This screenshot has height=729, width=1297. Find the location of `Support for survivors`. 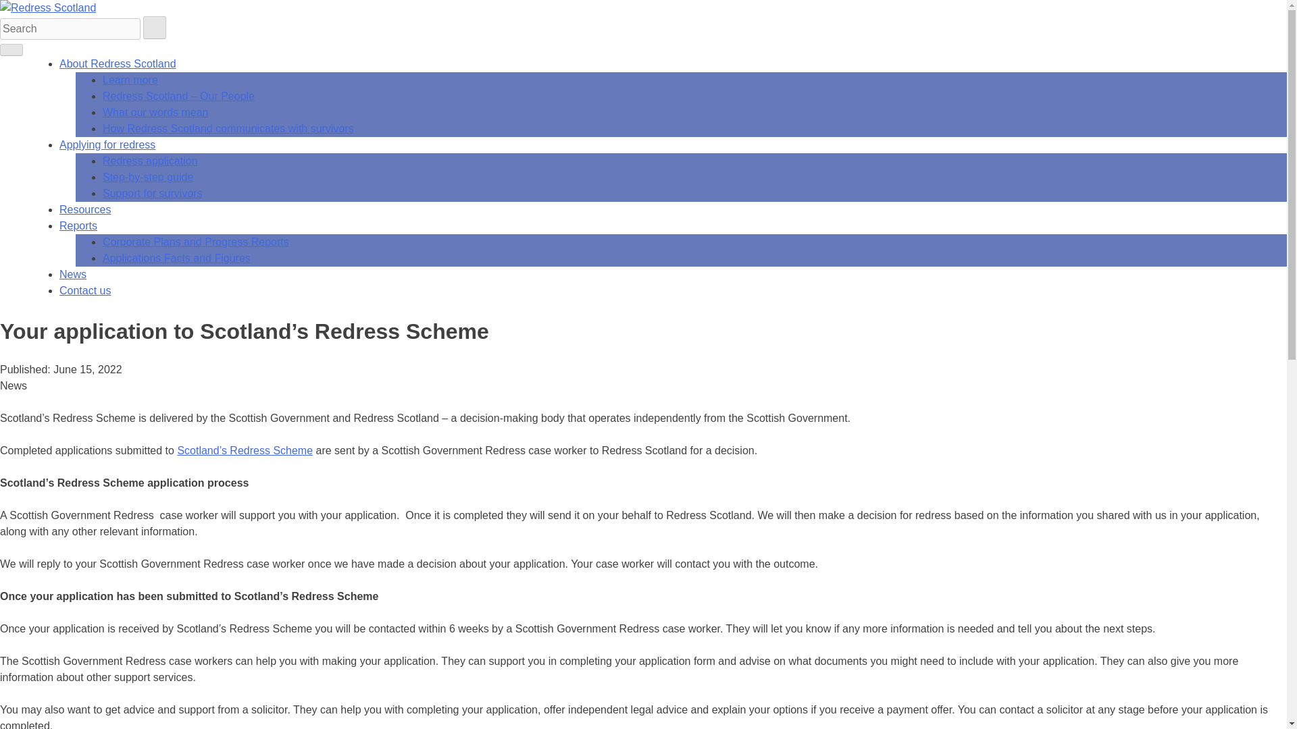

Support for survivors is located at coordinates (152, 193).